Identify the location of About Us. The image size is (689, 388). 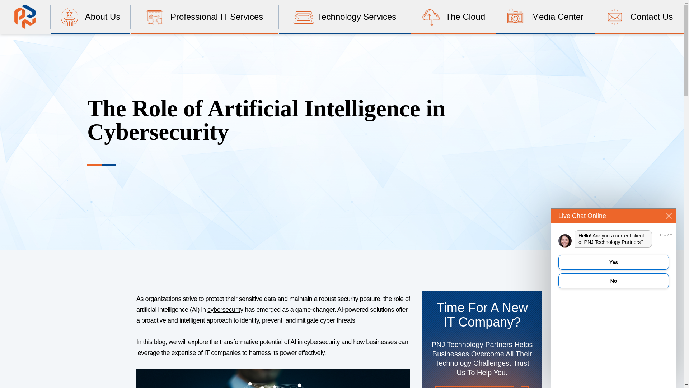
(90, 17).